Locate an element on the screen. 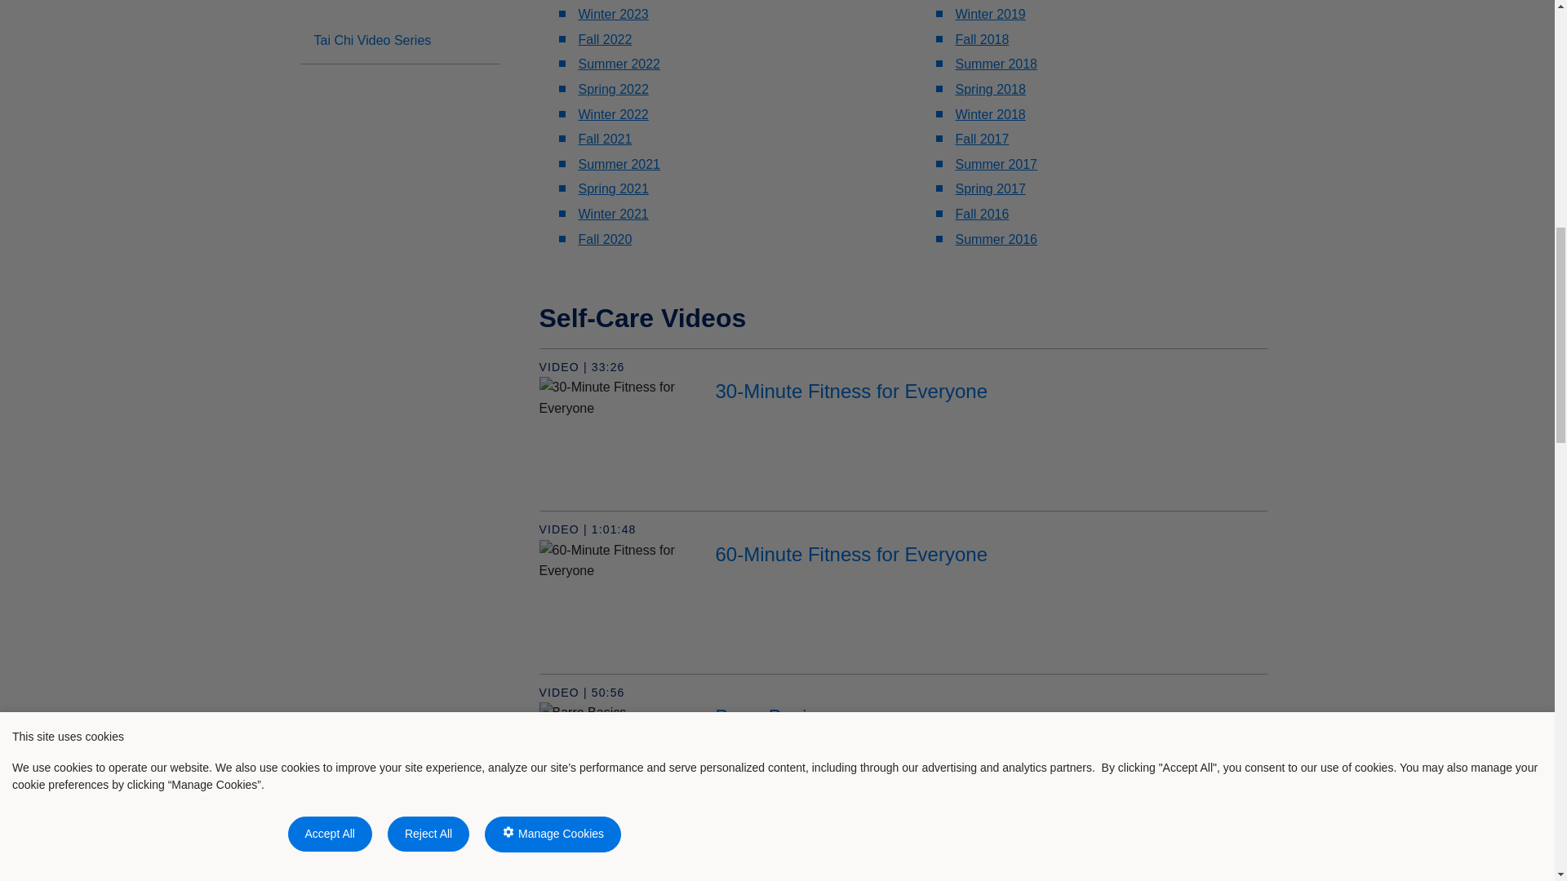 This screenshot has height=881, width=1567. Winter 2019 is located at coordinates (989, 13).